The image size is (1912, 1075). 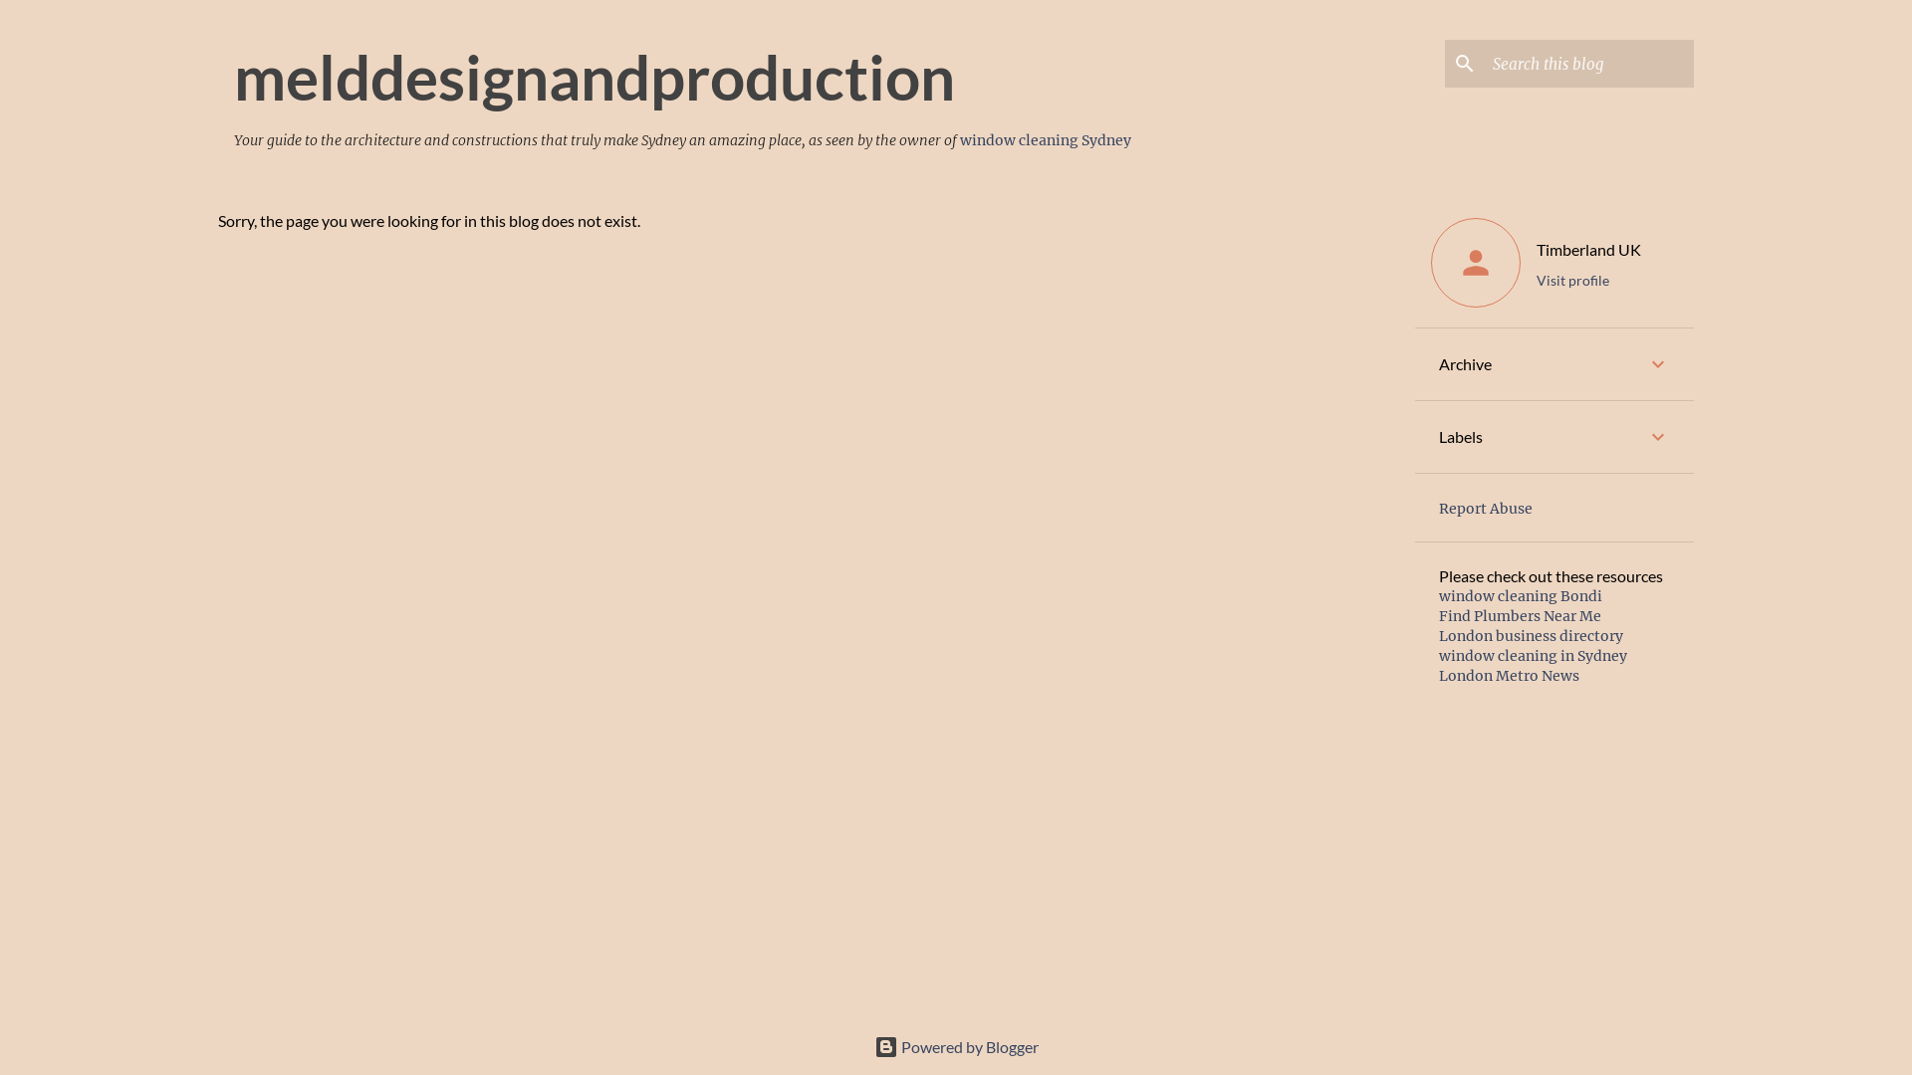 I want to click on Powered by Blogger, so click(x=956, y=1047).